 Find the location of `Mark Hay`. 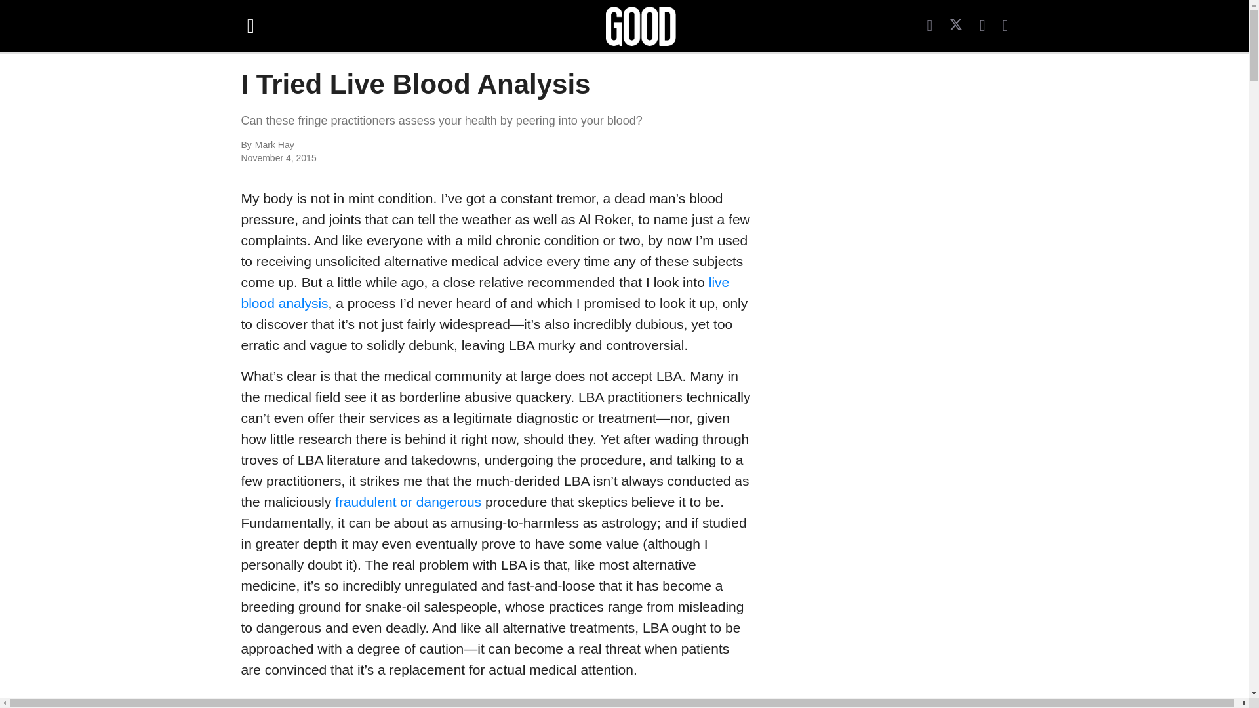

Mark Hay is located at coordinates (397, 146).